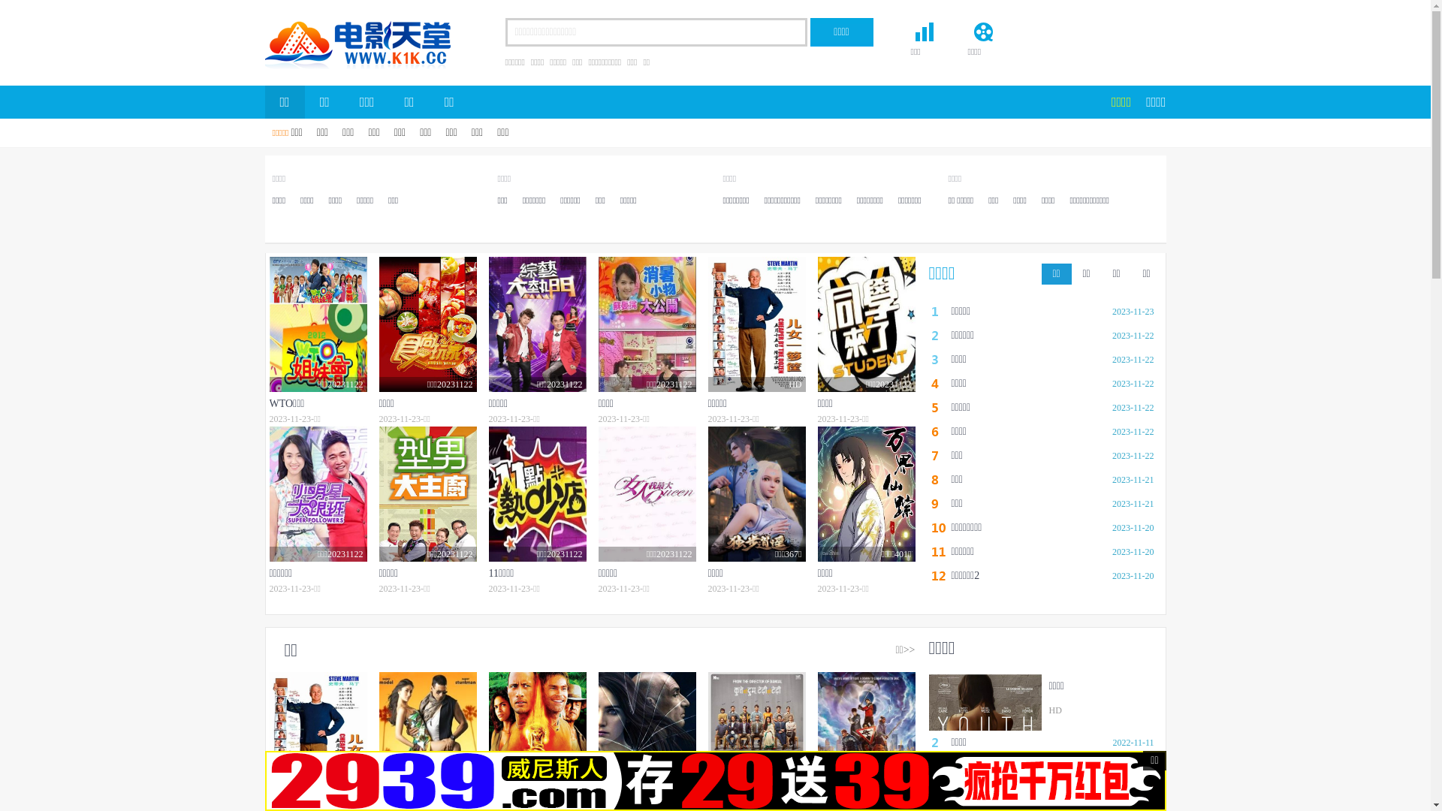 The width and height of the screenshot is (1442, 811). What do you see at coordinates (756, 324) in the screenshot?
I see `HD` at bounding box center [756, 324].